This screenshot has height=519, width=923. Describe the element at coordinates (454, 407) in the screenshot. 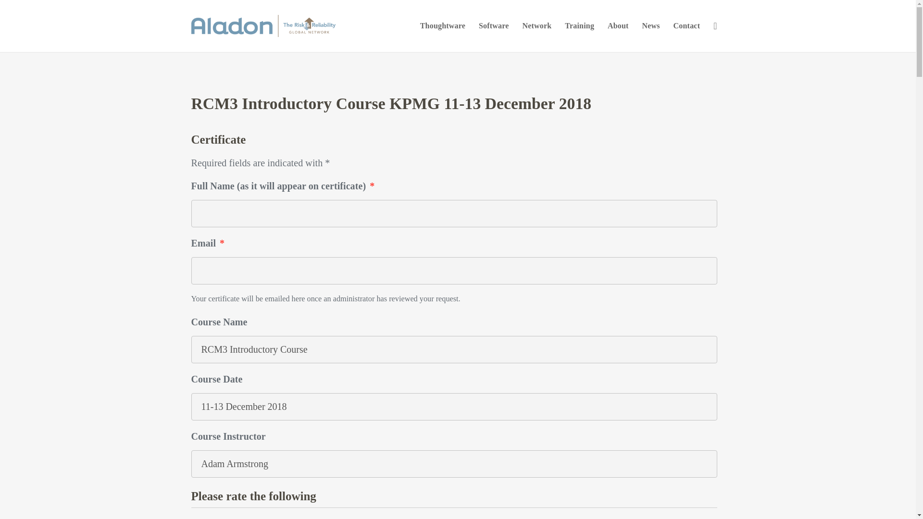

I see `11-13 December 2018` at that location.